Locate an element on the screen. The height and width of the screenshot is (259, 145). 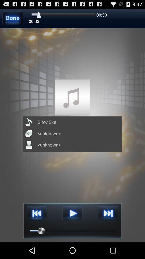
go next track is located at coordinates (108, 213).